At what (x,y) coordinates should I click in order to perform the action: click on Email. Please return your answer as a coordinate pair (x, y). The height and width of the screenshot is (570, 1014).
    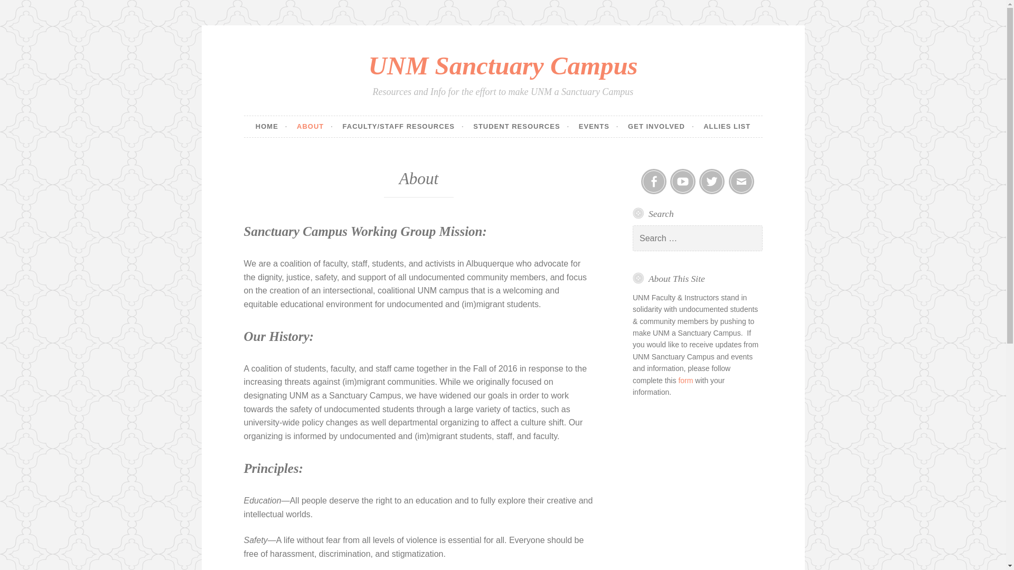
    Looking at the image, I should click on (741, 182).